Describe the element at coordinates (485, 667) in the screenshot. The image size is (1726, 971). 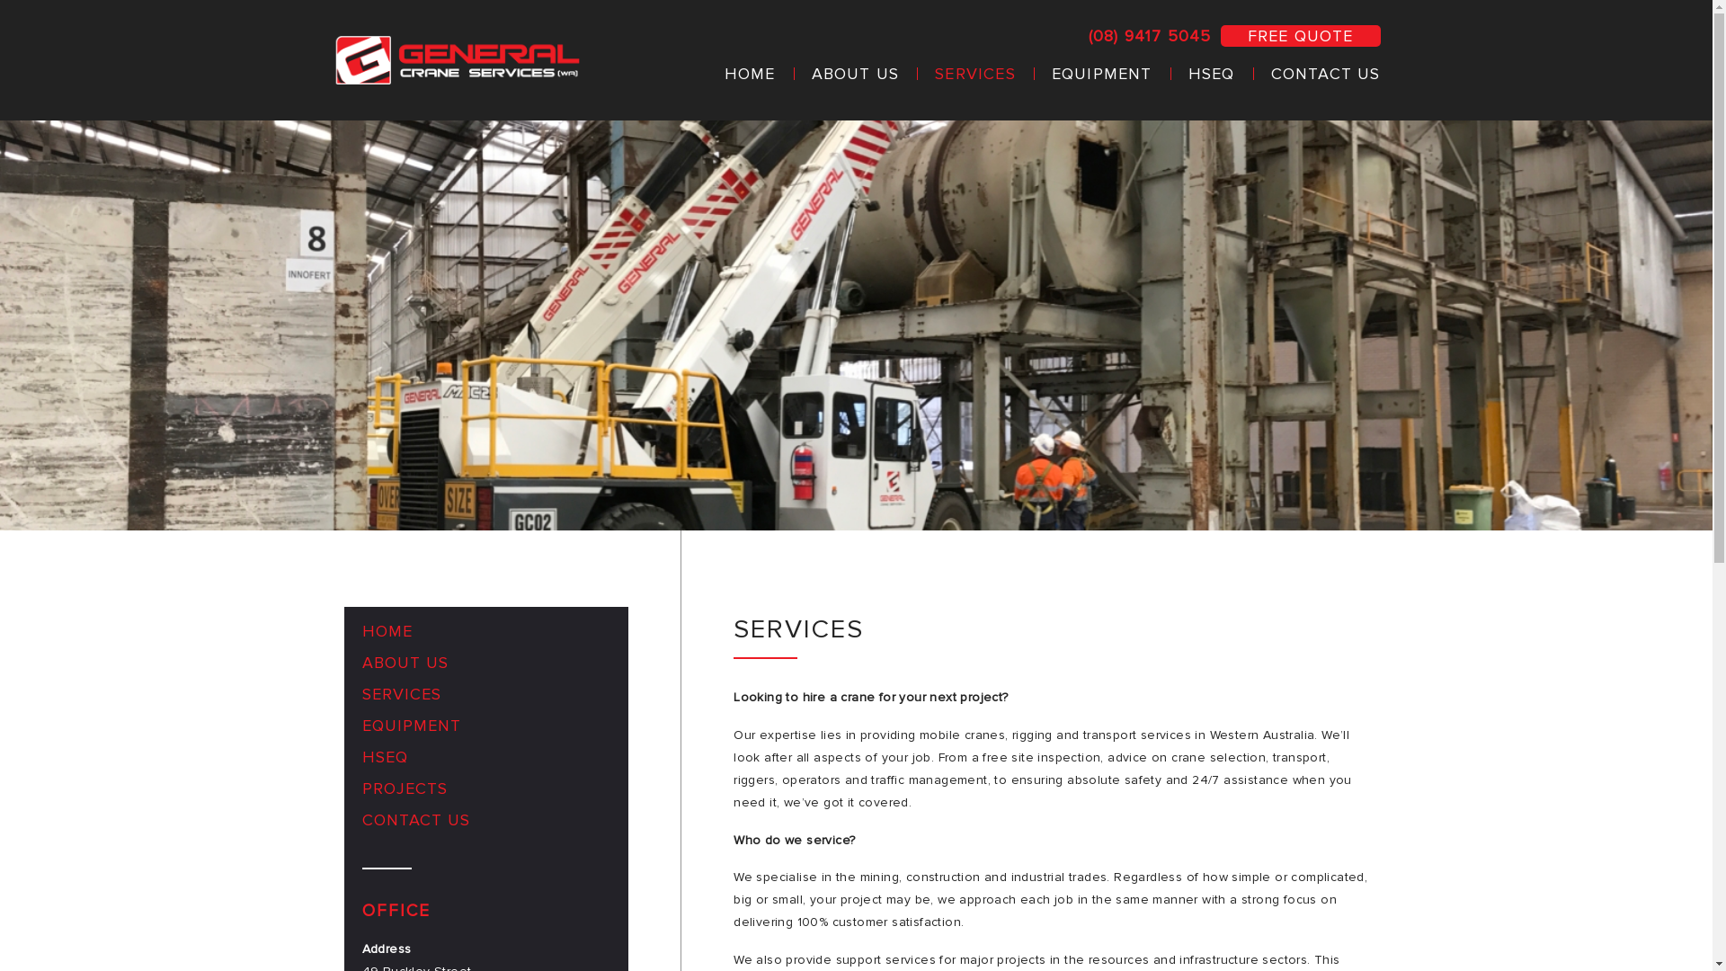
I see `ABOUT US` at that location.